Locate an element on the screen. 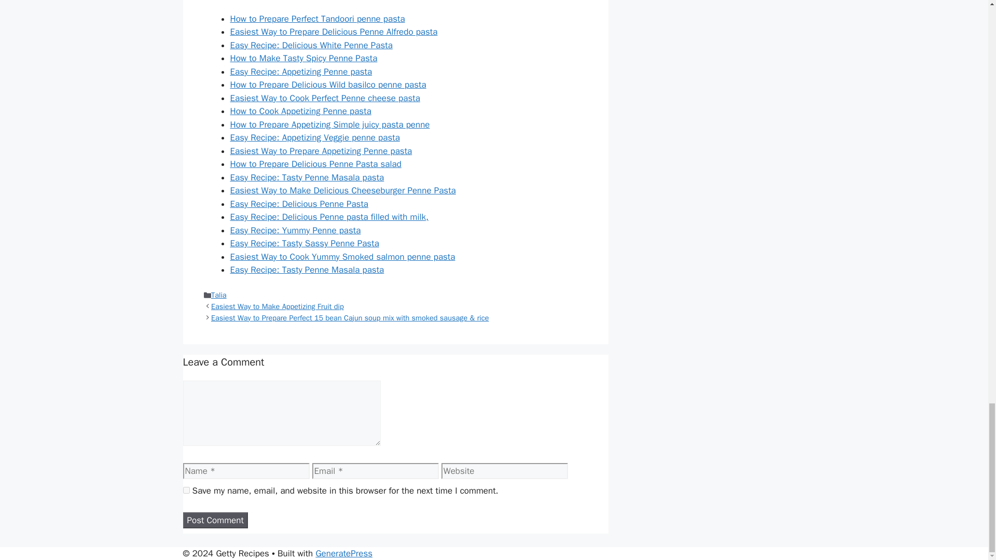 The width and height of the screenshot is (996, 560). How to Prepare Delicious Wild basilco penne pasta is located at coordinates (328, 85).